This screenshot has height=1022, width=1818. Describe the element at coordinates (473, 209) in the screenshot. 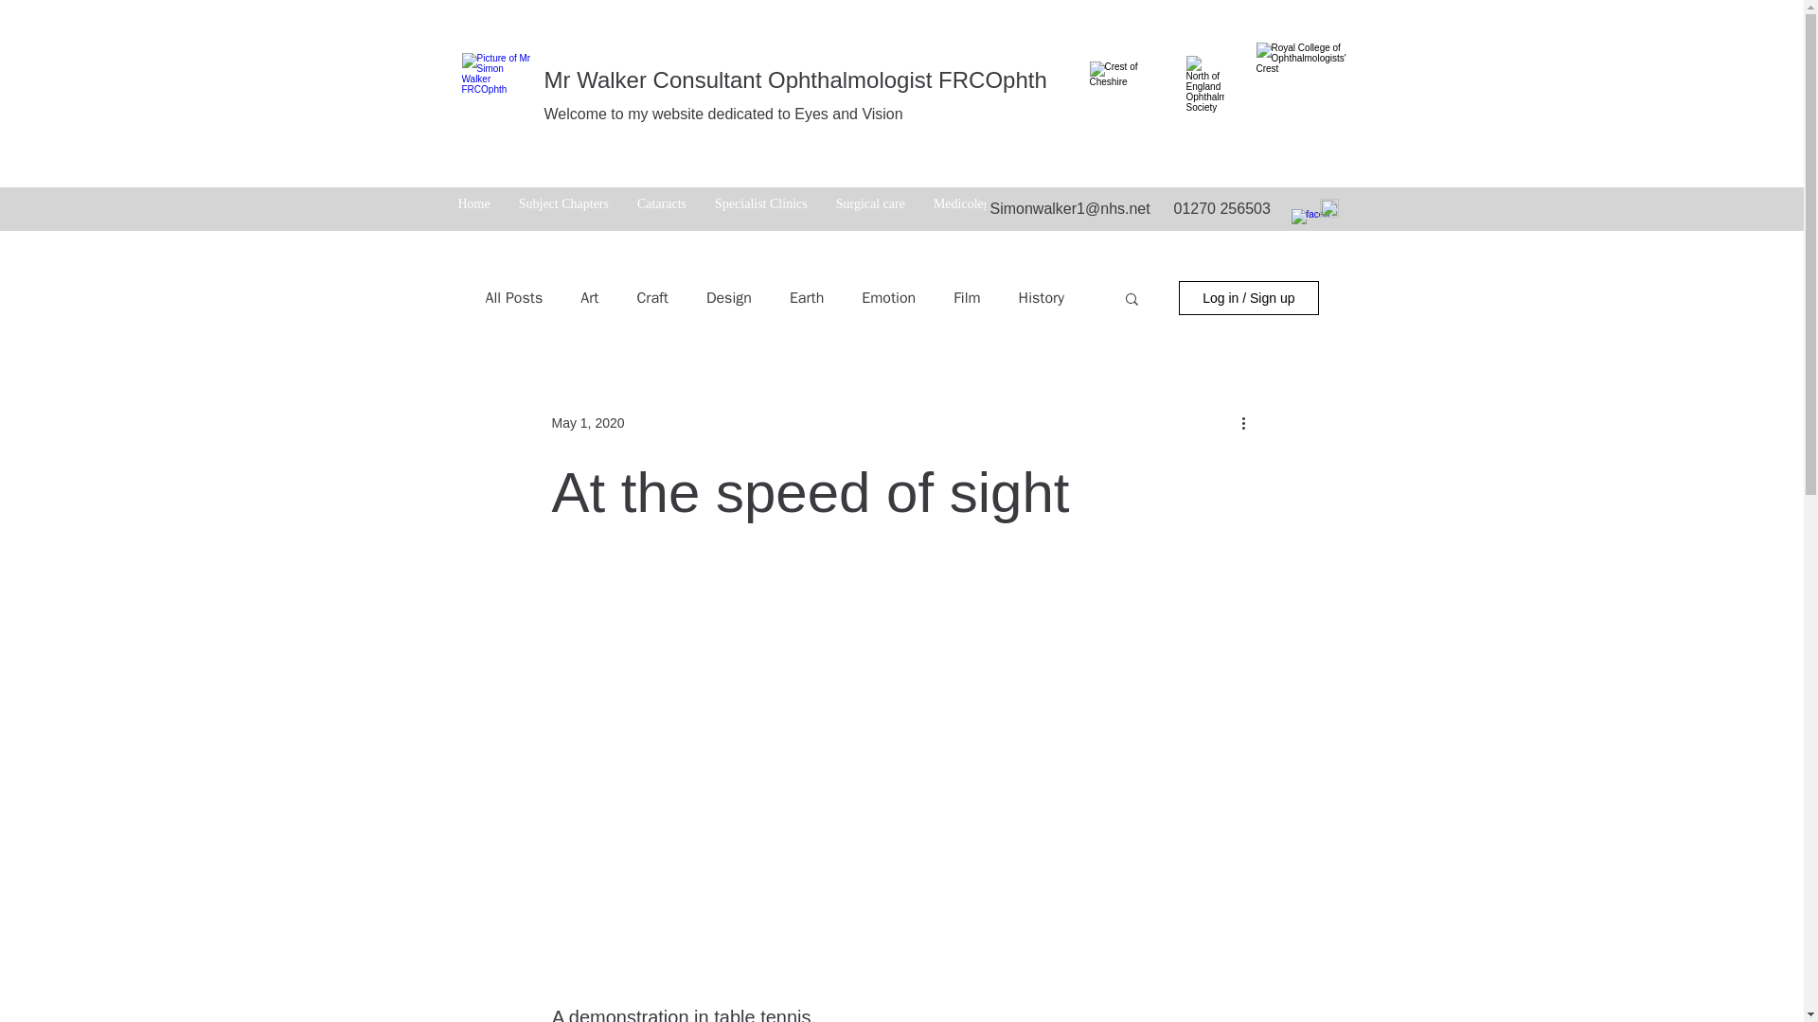

I see `Home` at that location.